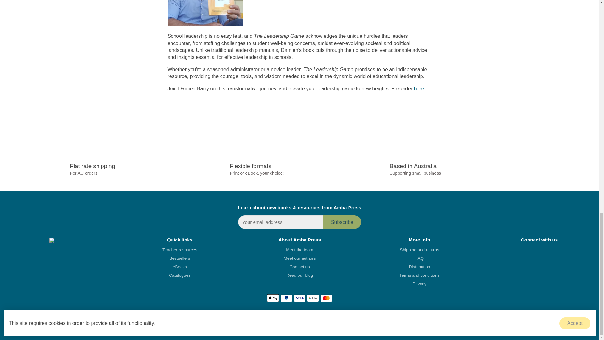 Image resolution: width=604 pixels, height=340 pixels. Describe the element at coordinates (419, 89) in the screenshot. I see `The Leadership Game` at that location.